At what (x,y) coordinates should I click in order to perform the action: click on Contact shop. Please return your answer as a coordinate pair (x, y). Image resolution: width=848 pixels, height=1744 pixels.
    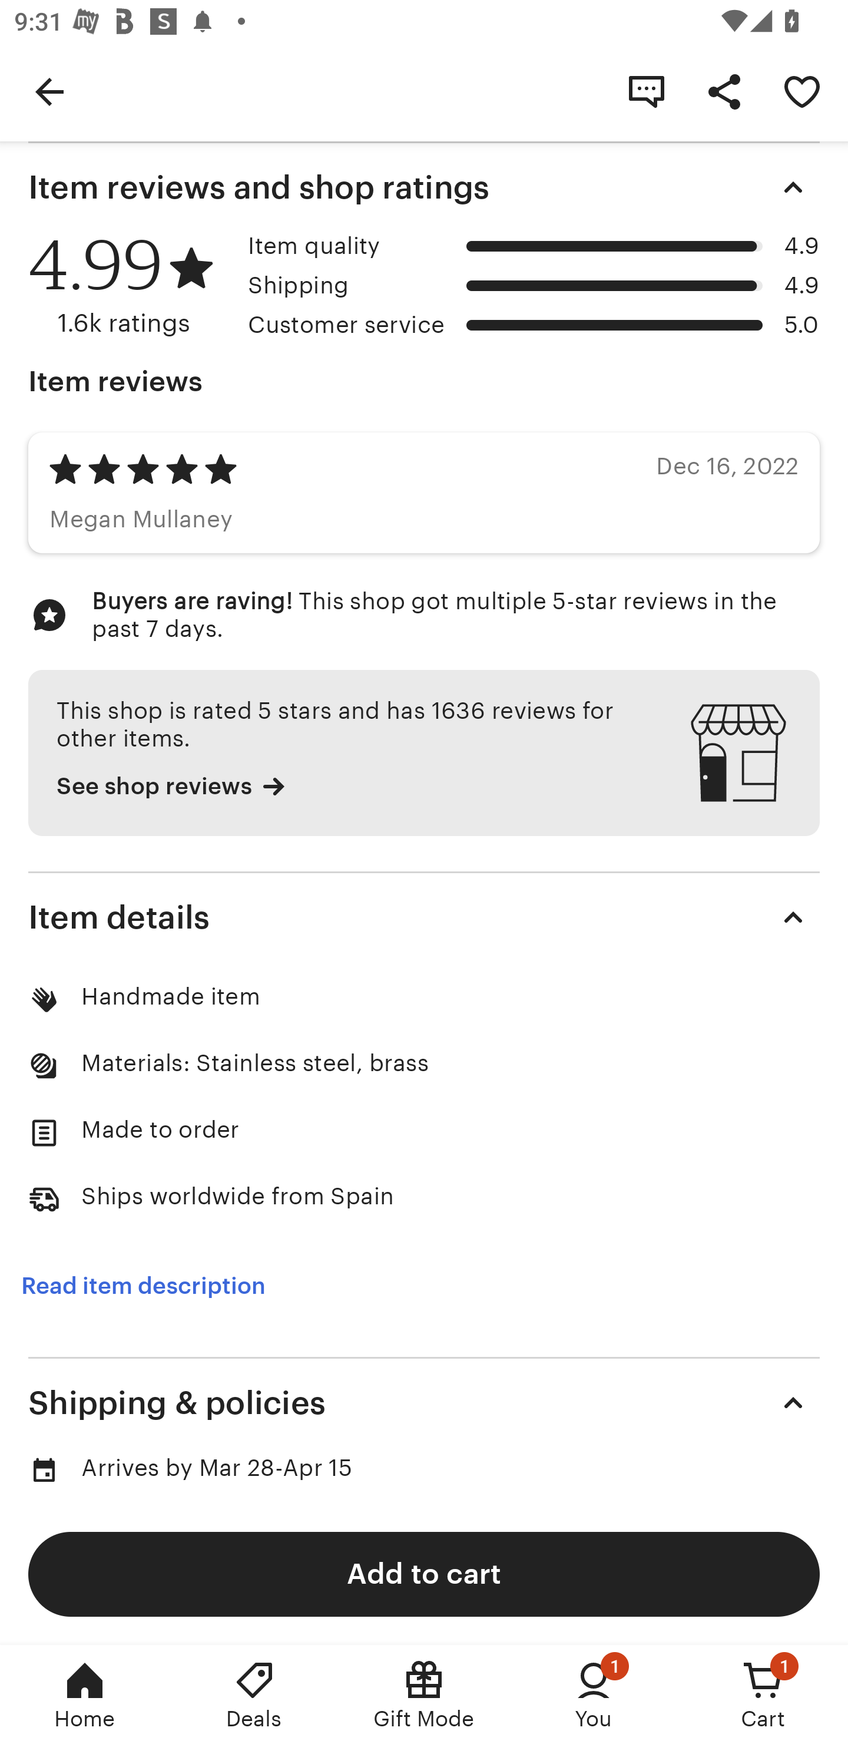
    Looking at the image, I should click on (647, 91).